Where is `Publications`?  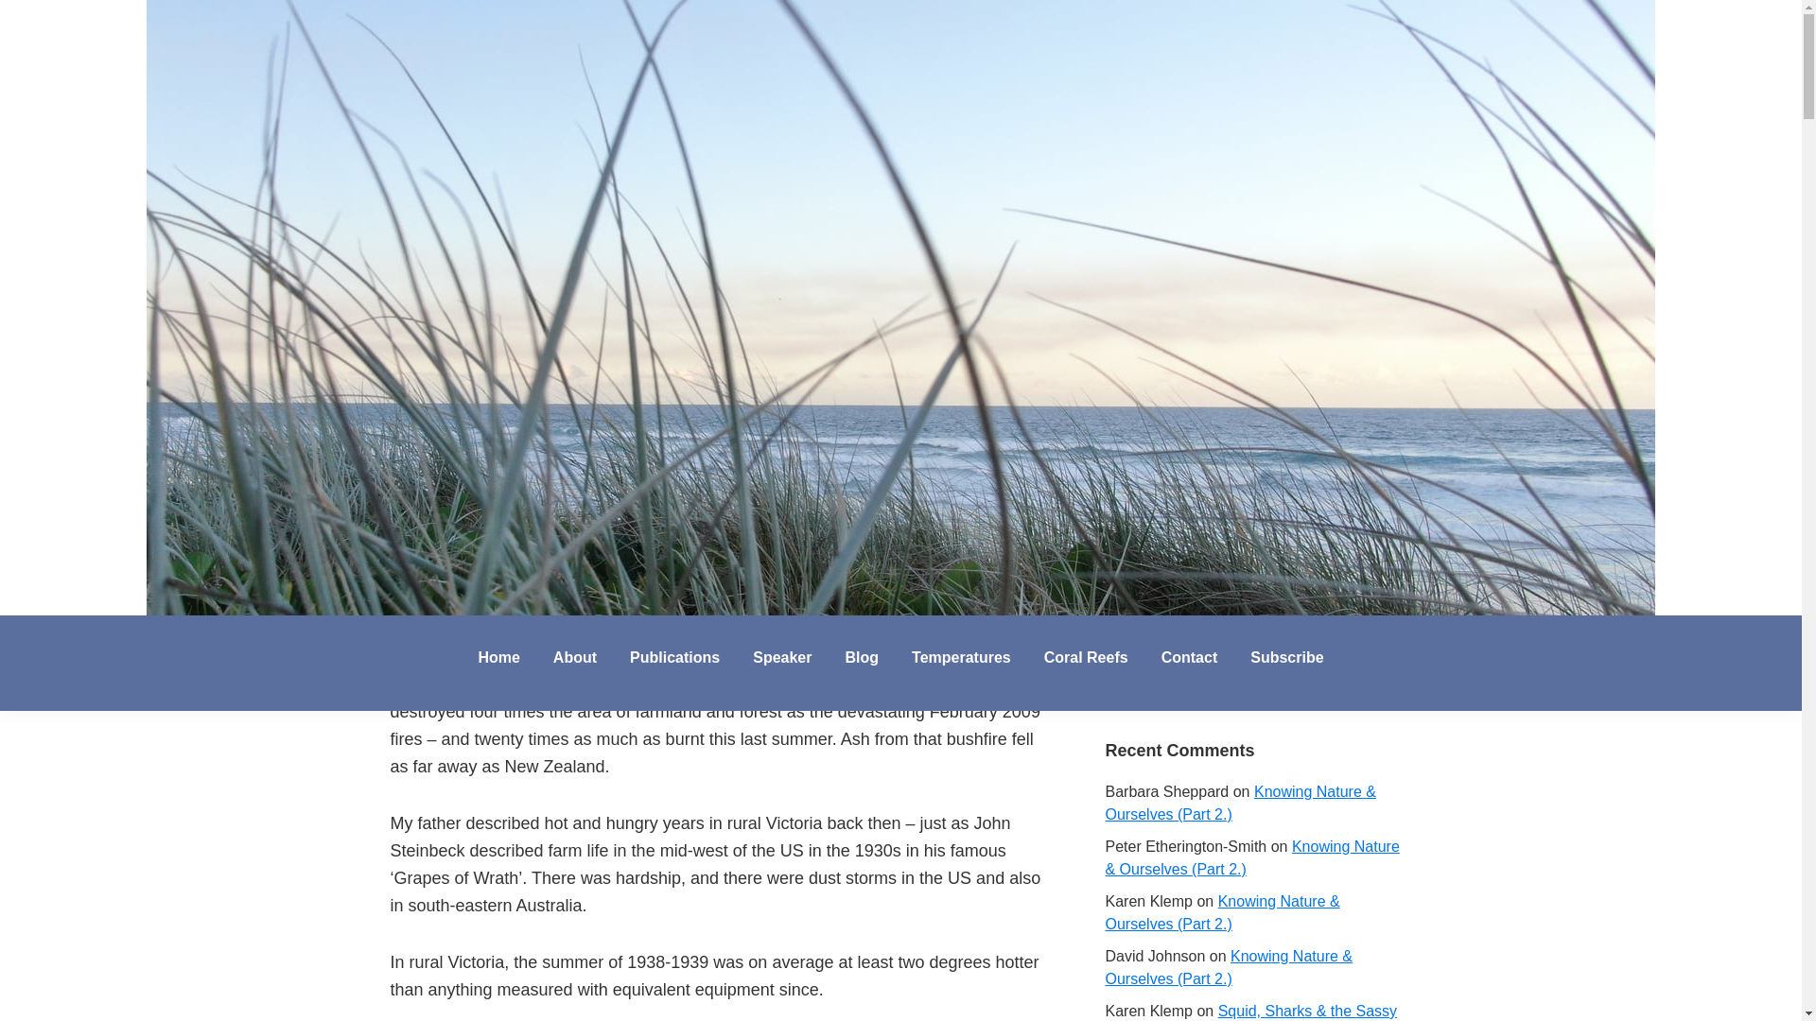 Publications is located at coordinates (673, 658).